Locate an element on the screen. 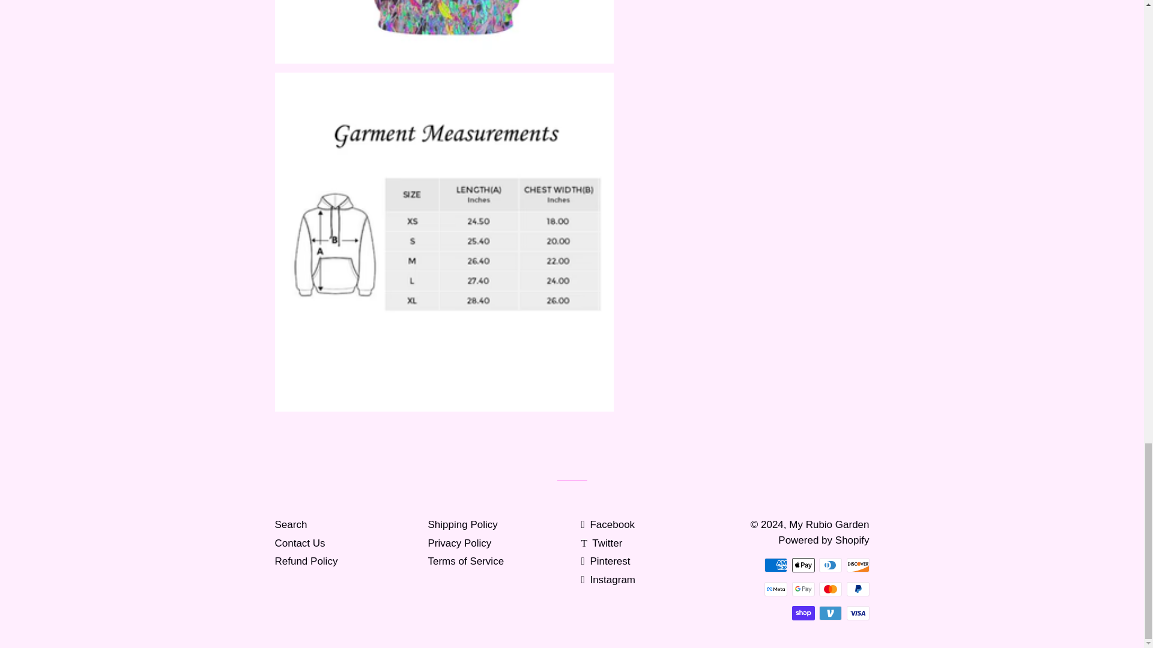 The height and width of the screenshot is (648, 1153). My Rubio Garden on Twitter is located at coordinates (602, 543).